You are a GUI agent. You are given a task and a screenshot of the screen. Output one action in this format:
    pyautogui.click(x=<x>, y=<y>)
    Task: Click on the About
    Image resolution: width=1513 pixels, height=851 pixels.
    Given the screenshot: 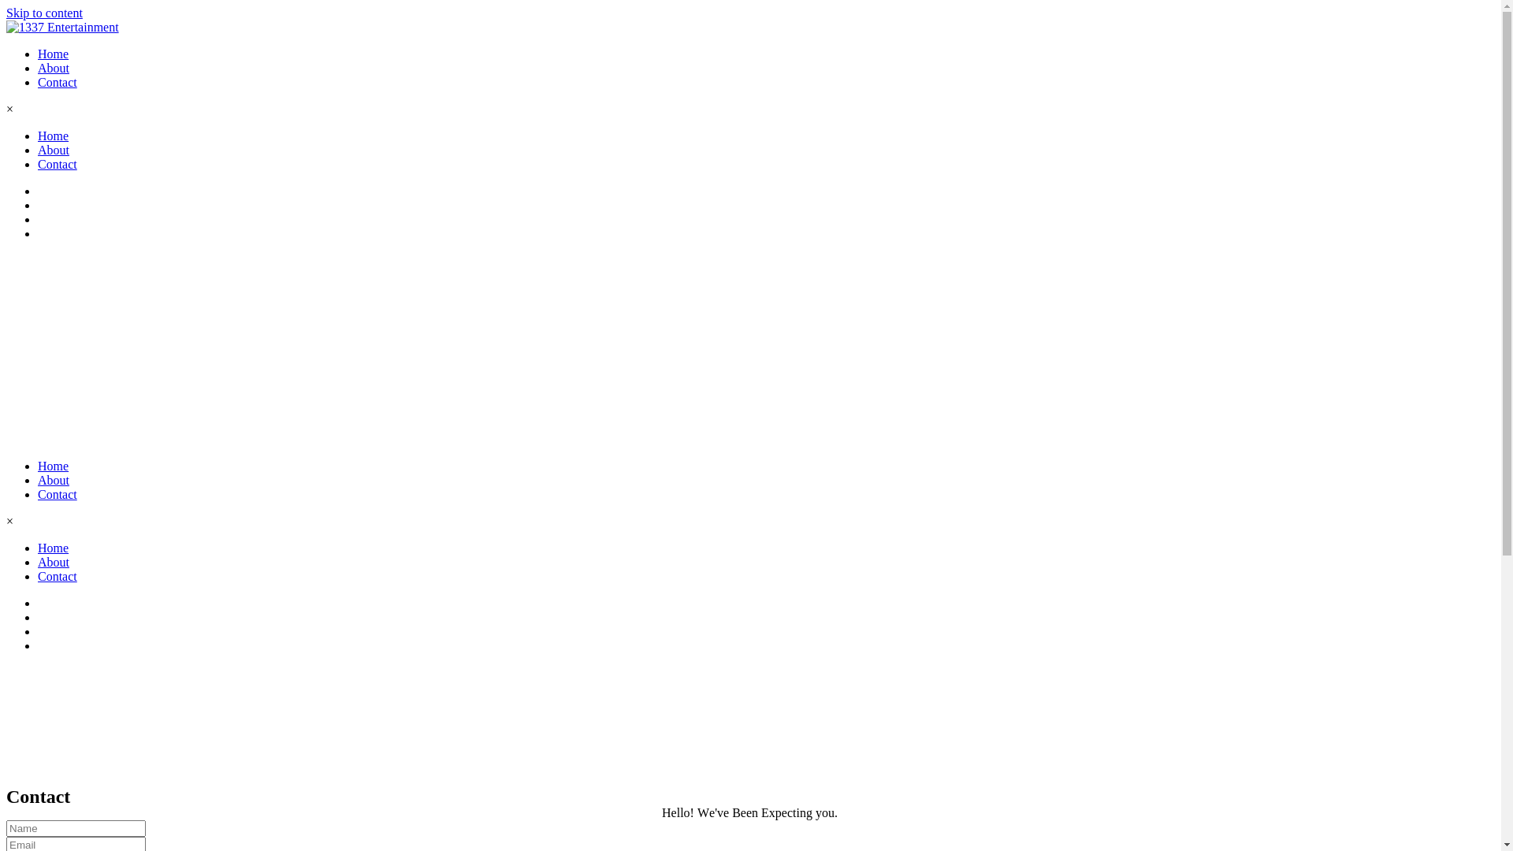 What is the action you would take?
    pyautogui.click(x=54, y=68)
    